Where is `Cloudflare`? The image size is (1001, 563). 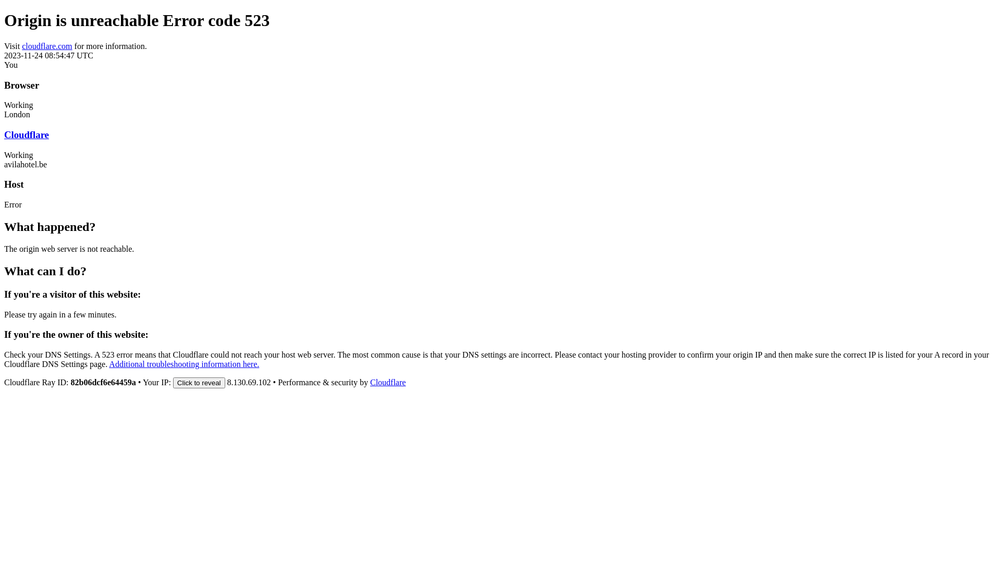
Cloudflare is located at coordinates (27, 134).